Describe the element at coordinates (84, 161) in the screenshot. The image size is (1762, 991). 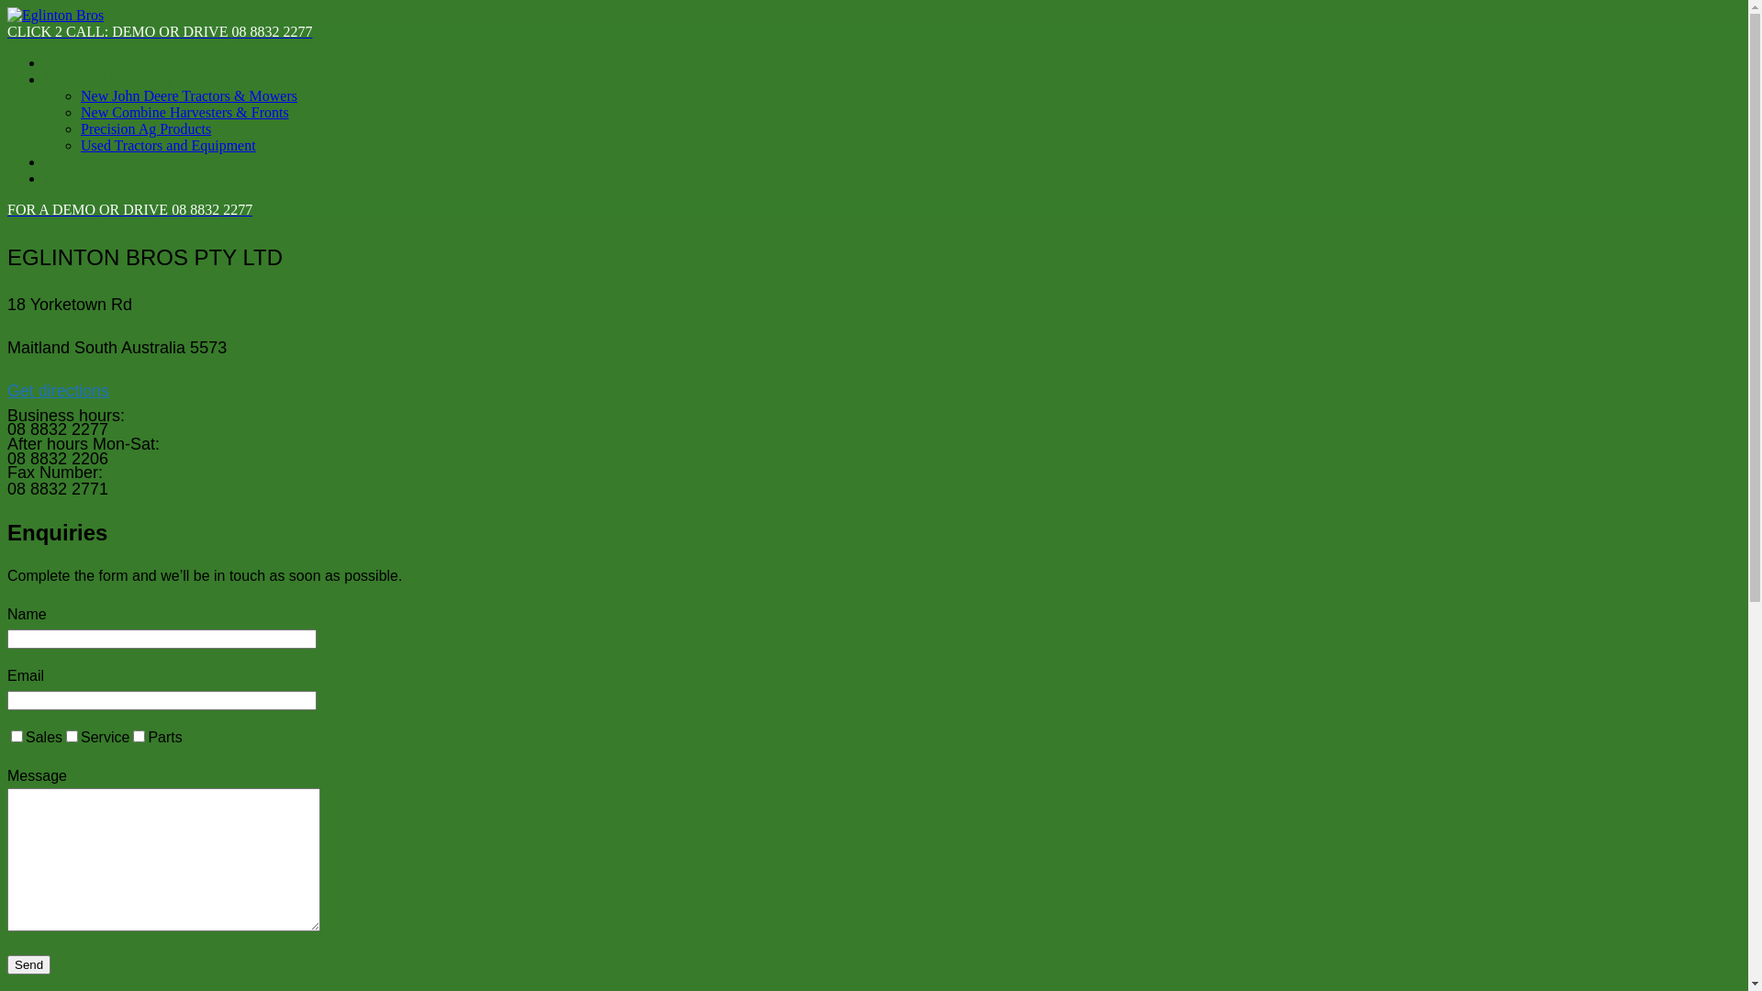
I see `Other Brands` at that location.